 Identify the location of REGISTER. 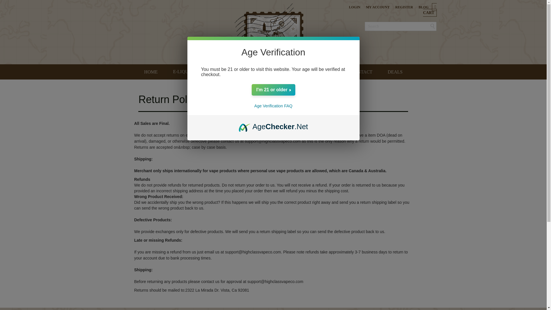
(404, 7).